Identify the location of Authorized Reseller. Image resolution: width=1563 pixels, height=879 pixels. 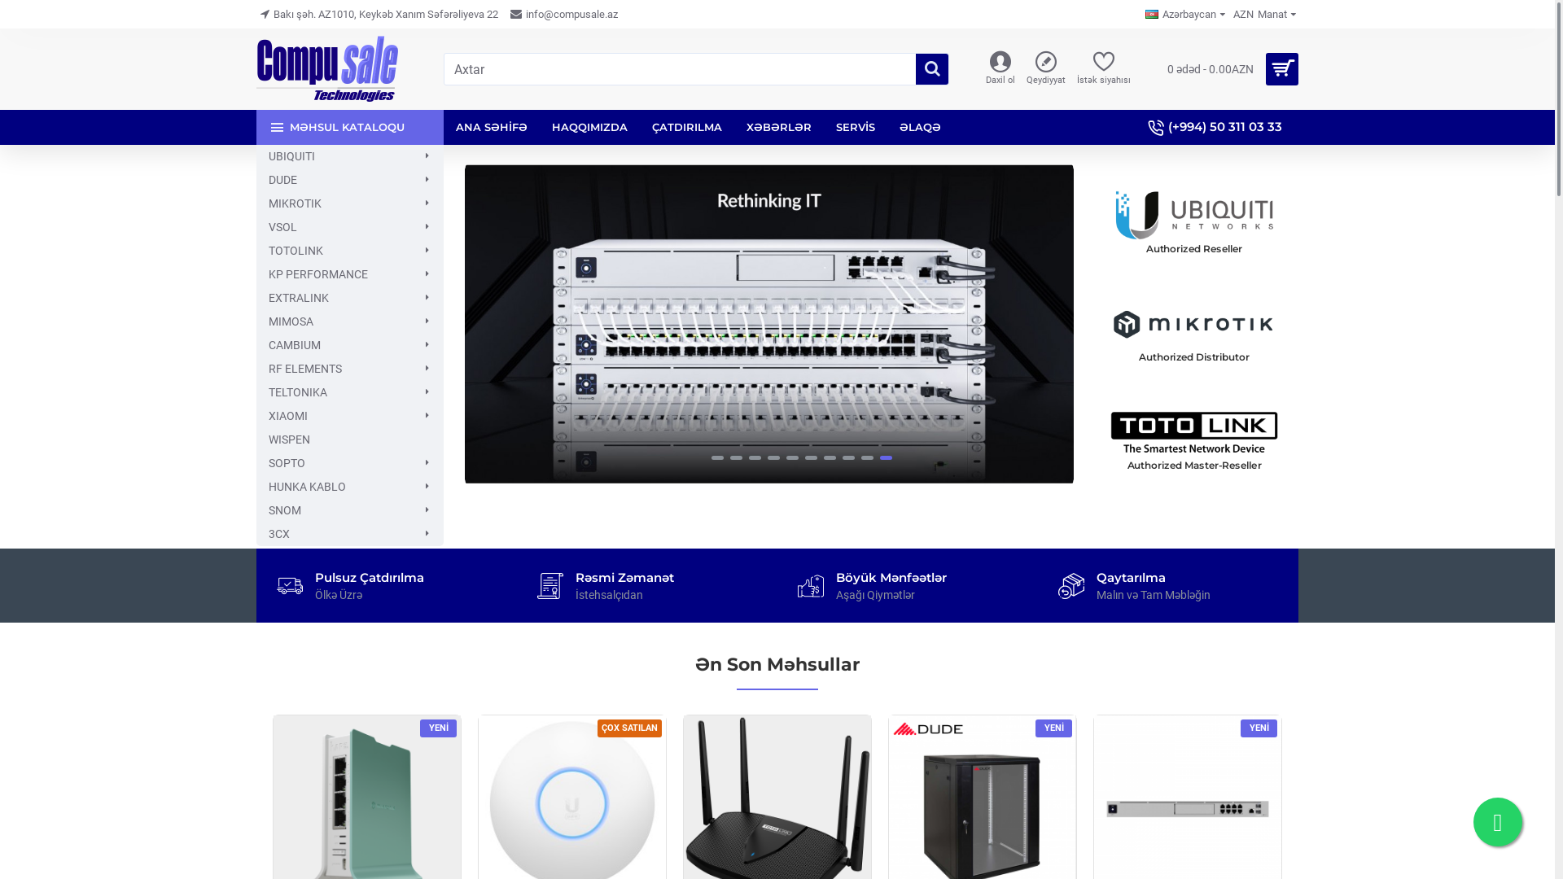
(1194, 215).